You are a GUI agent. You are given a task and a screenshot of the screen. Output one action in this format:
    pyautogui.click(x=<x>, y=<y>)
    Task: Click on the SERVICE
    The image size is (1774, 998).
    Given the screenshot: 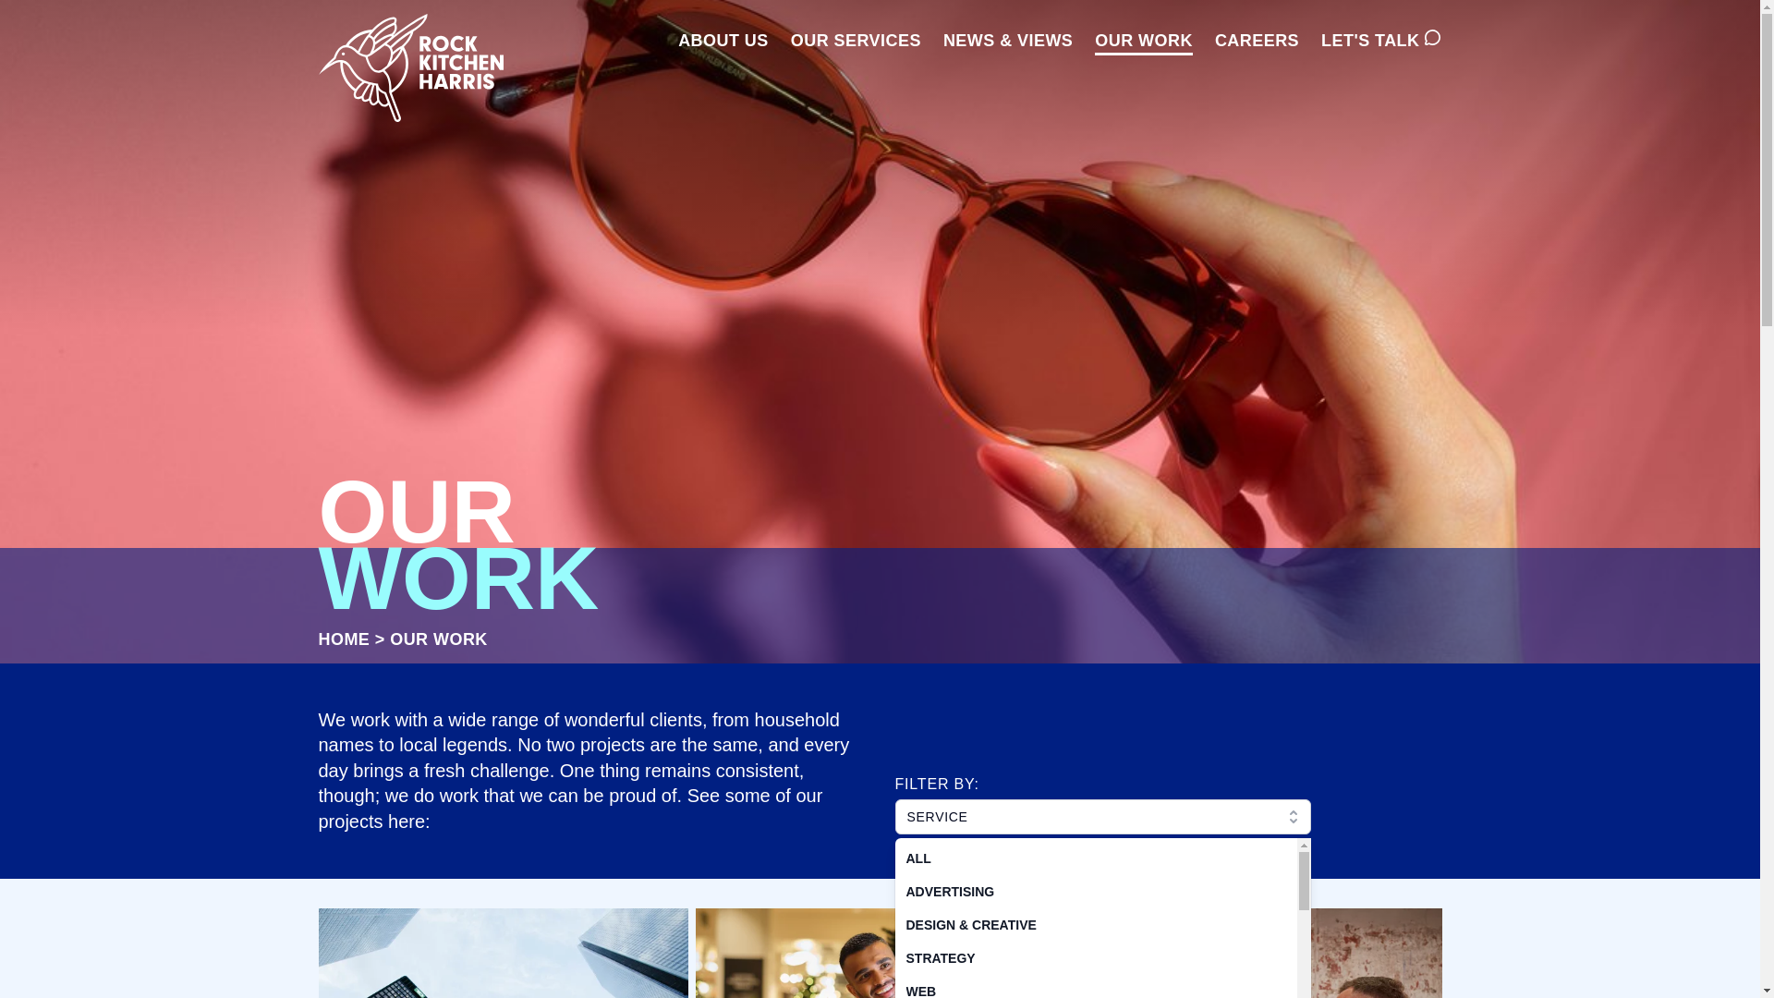 What is the action you would take?
    pyautogui.click(x=1101, y=817)
    